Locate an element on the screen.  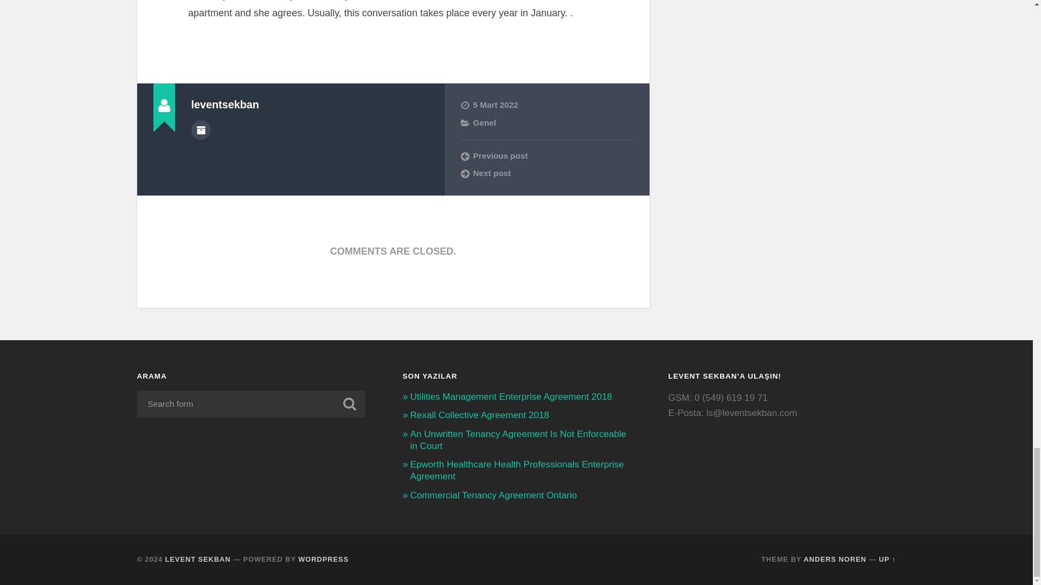
WORDPRESS is located at coordinates (323, 559).